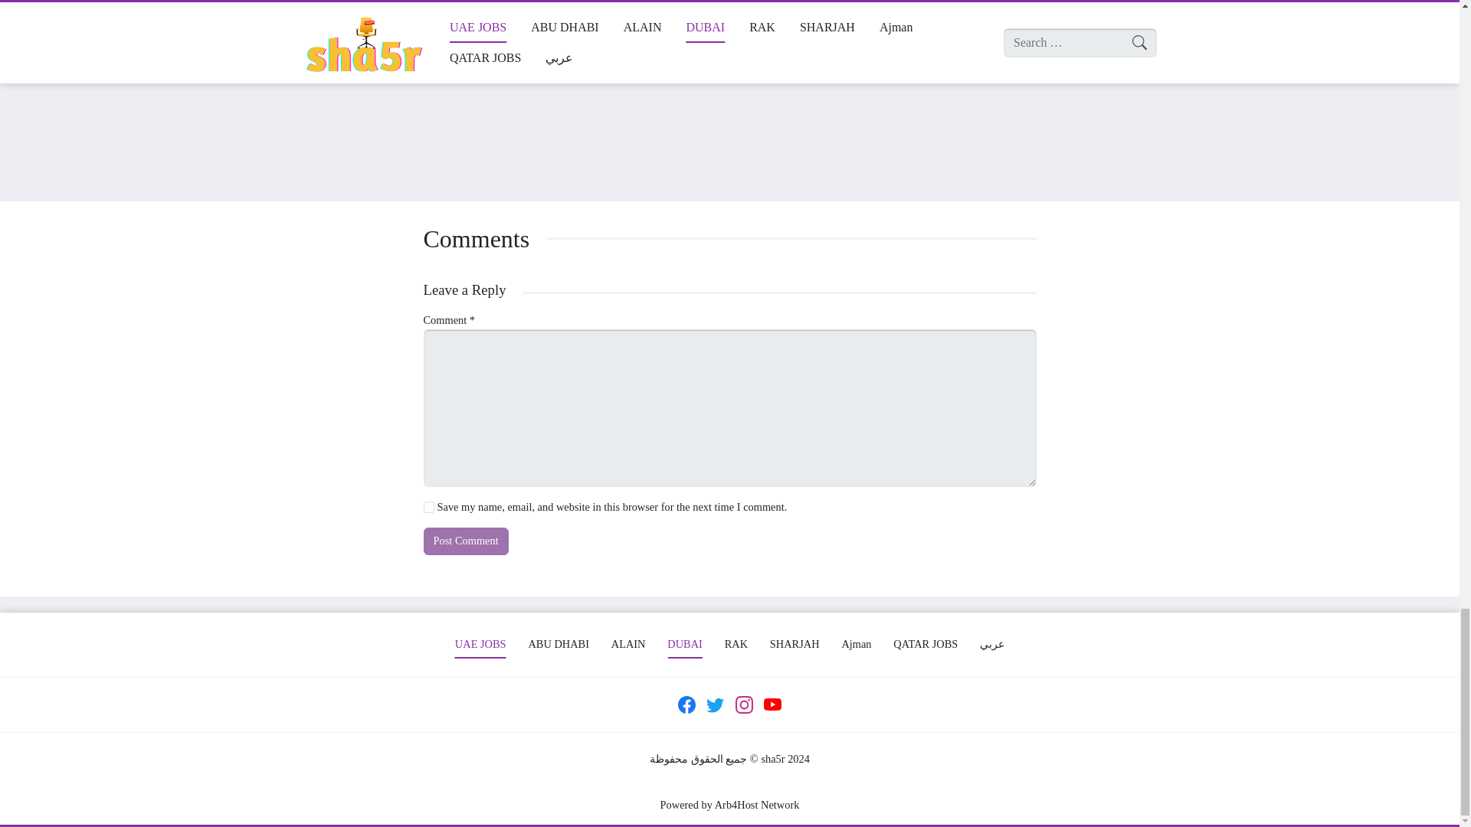 The height and width of the screenshot is (827, 1471). I want to click on yes, so click(428, 506).